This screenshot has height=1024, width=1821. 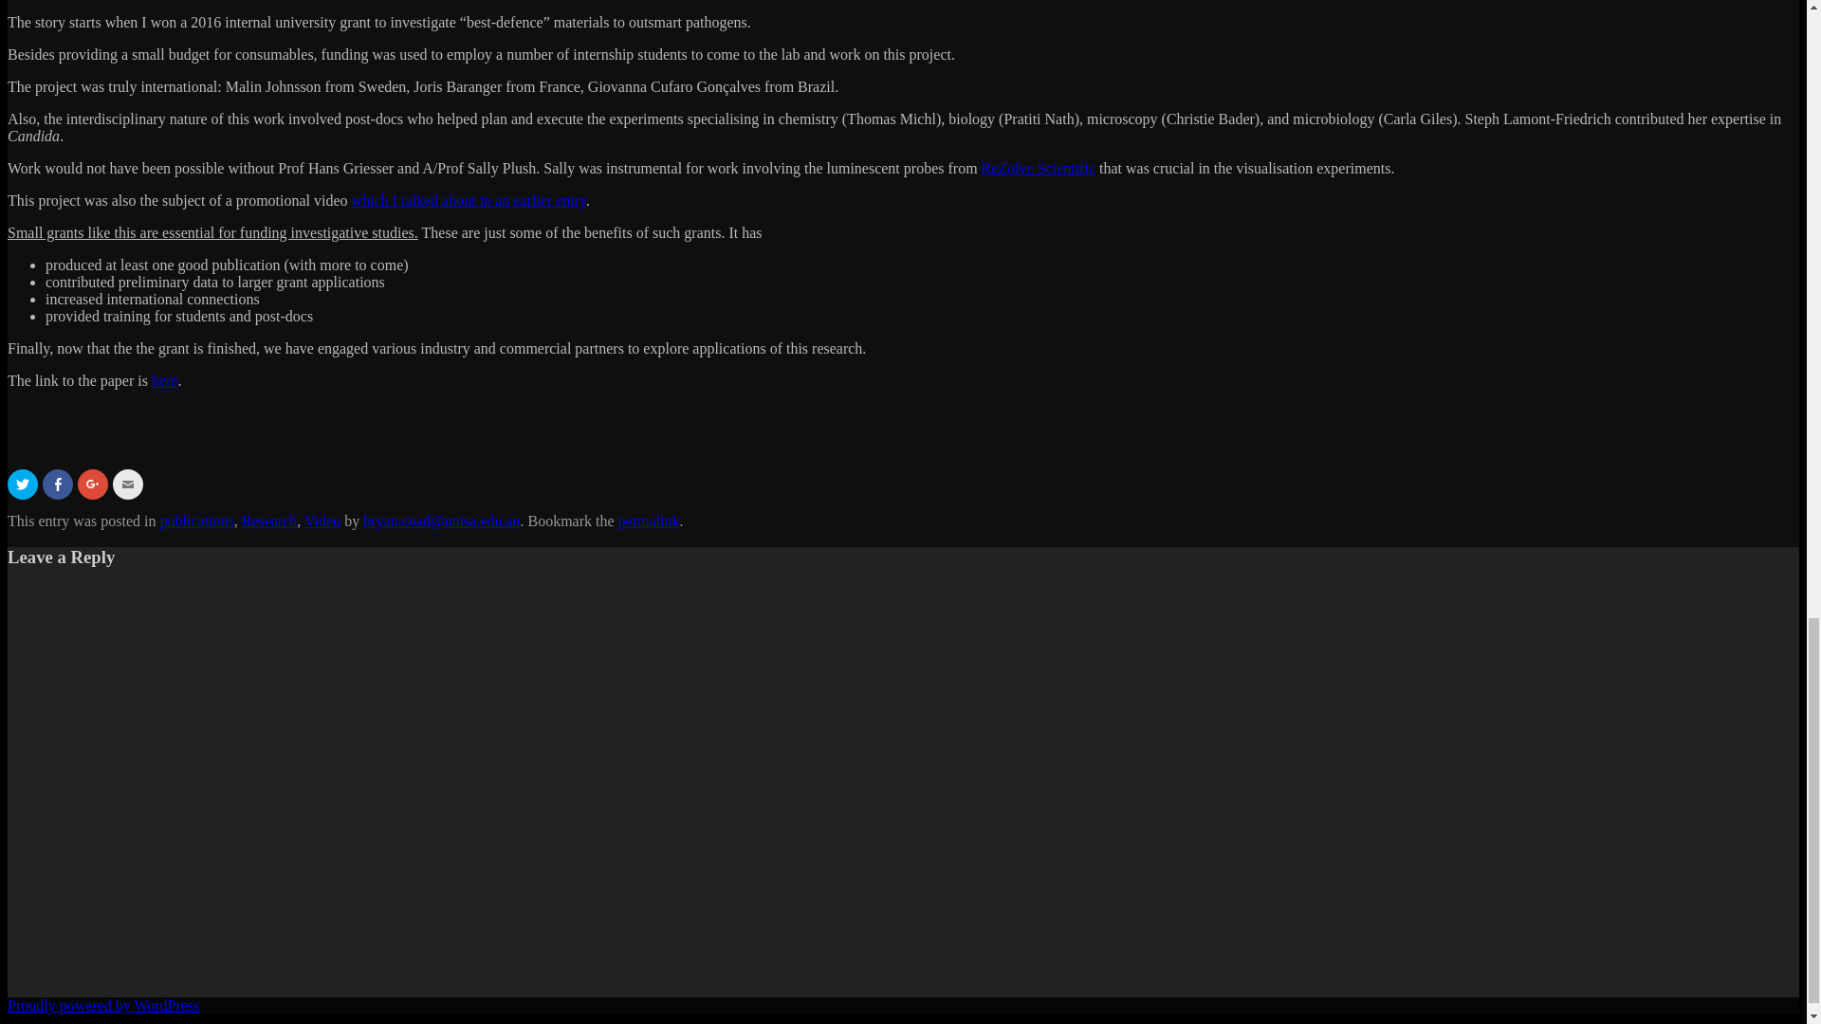 What do you see at coordinates (128, 484) in the screenshot?
I see `Click to email this to a friend` at bounding box center [128, 484].